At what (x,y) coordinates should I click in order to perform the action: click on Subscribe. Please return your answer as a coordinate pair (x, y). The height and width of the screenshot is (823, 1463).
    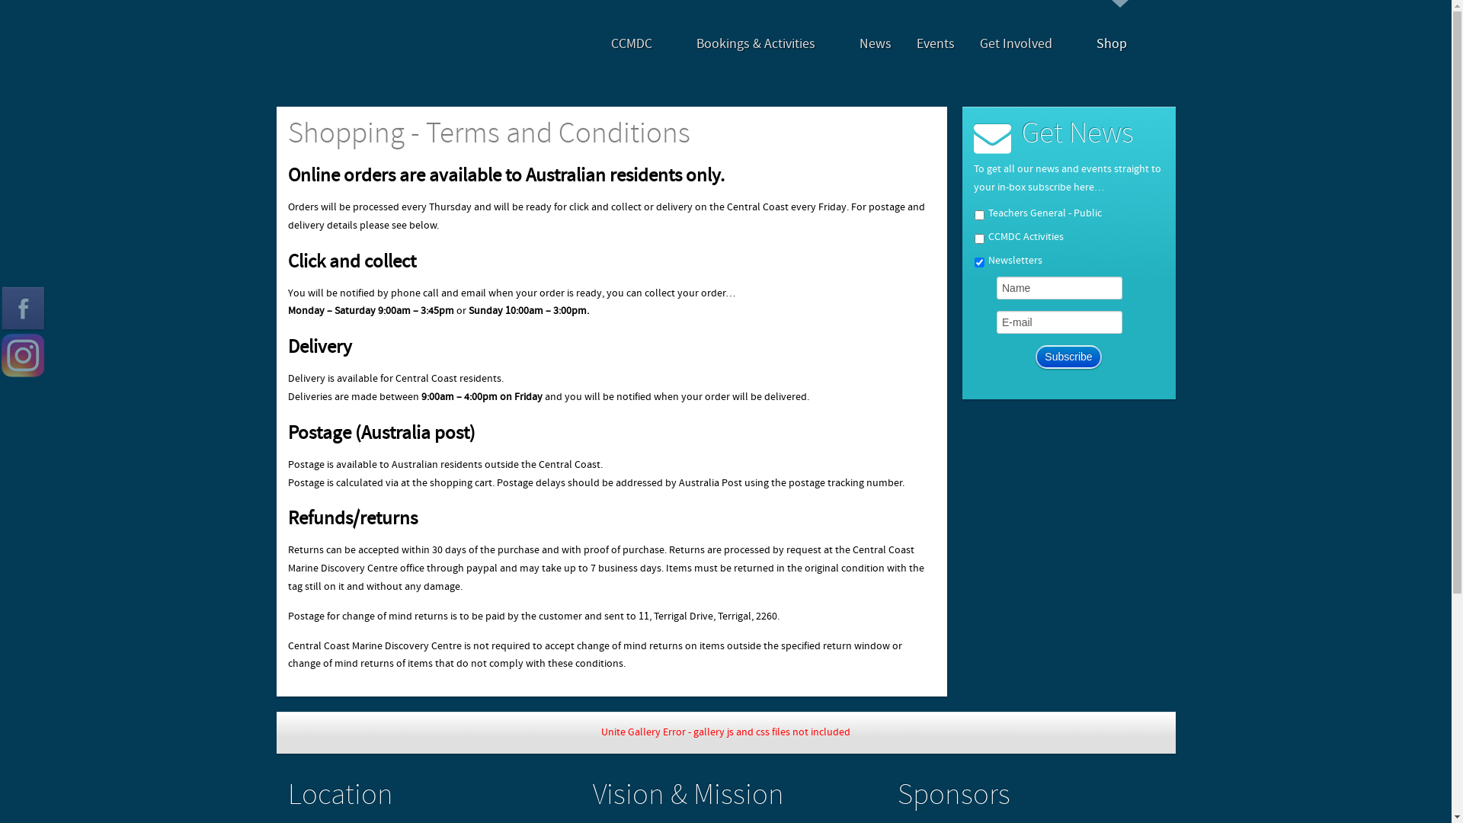
    Looking at the image, I should click on (1068, 357).